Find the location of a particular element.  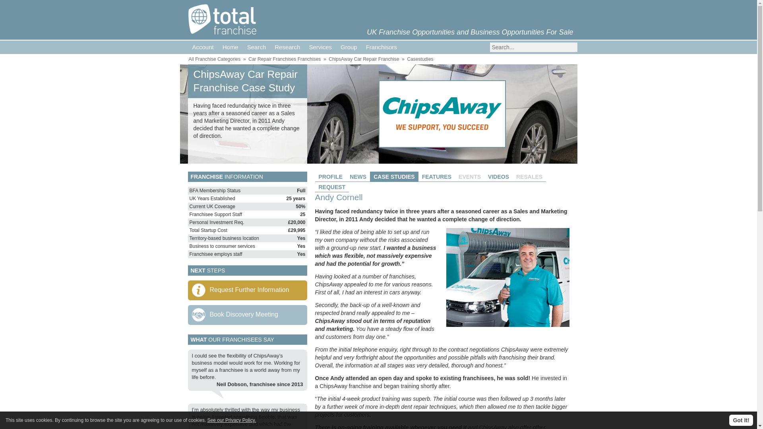

ChipsAway Car Repair Franchise is located at coordinates (364, 59).